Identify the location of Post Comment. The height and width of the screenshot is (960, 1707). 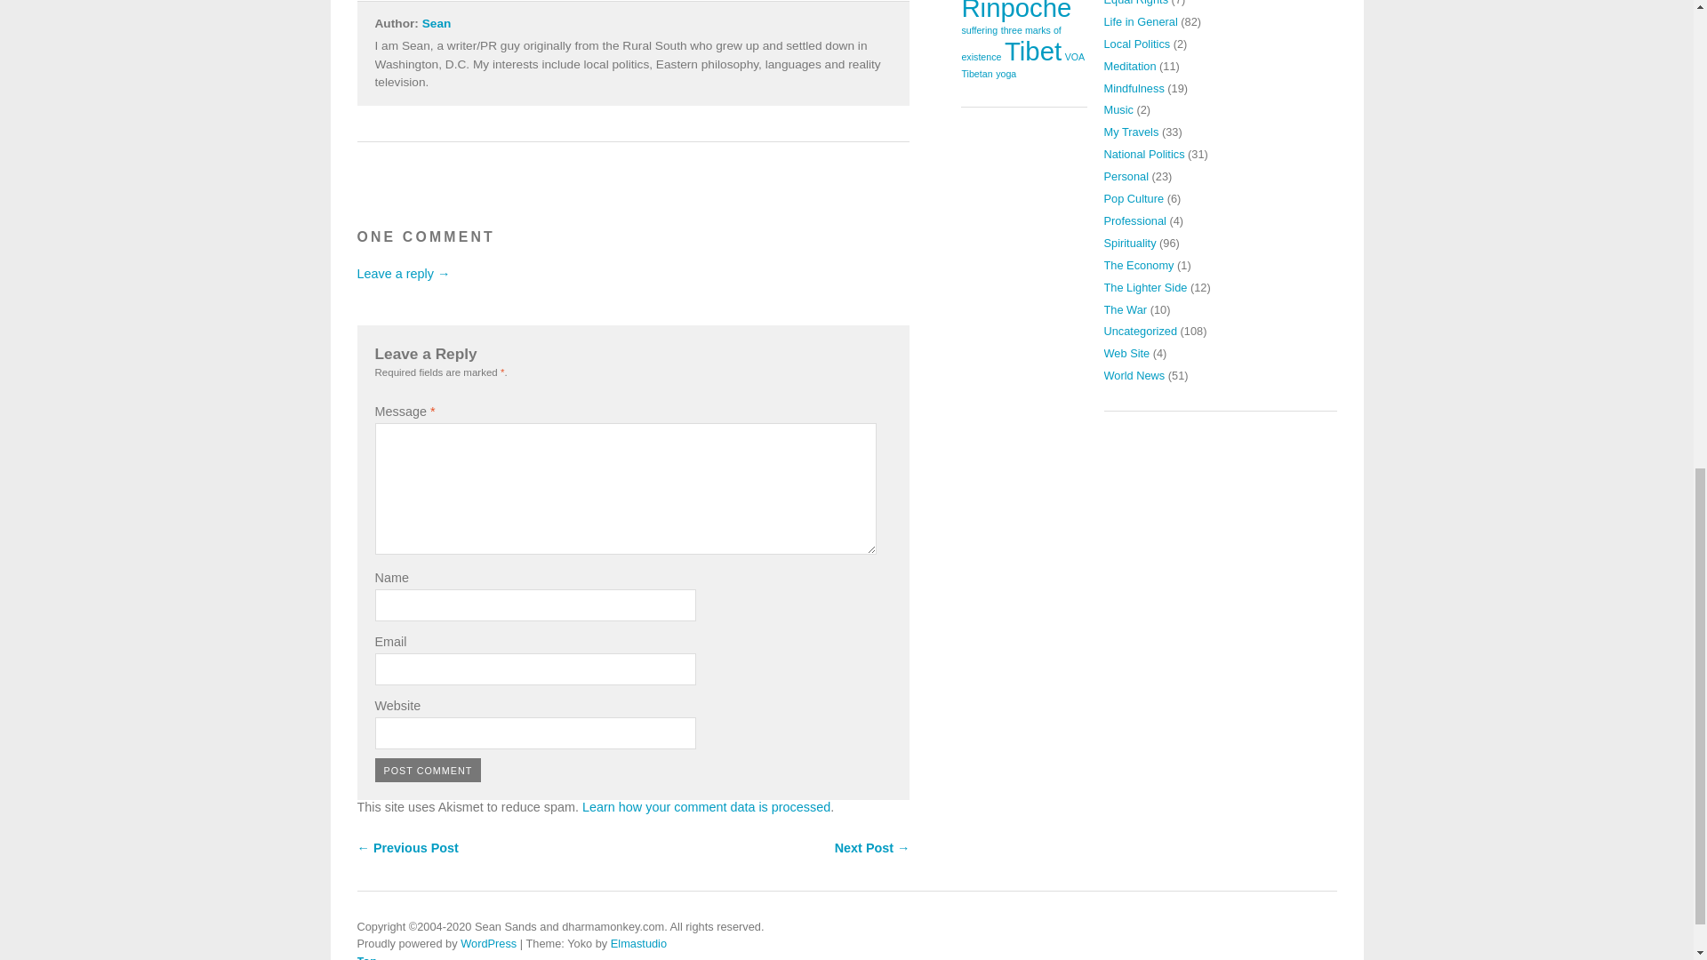
(429, 770).